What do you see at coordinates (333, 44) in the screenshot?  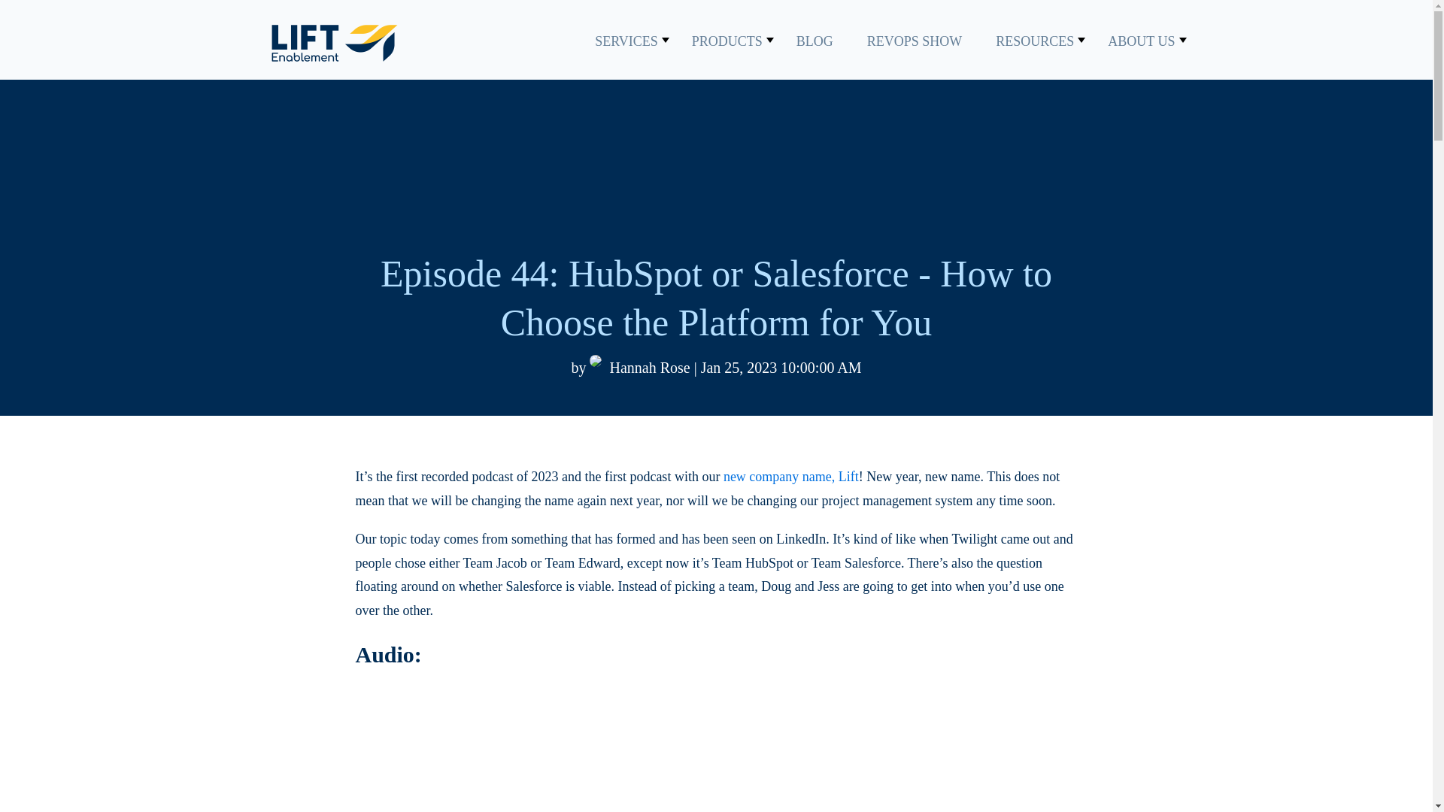 I see `Lift-Enablement` at bounding box center [333, 44].